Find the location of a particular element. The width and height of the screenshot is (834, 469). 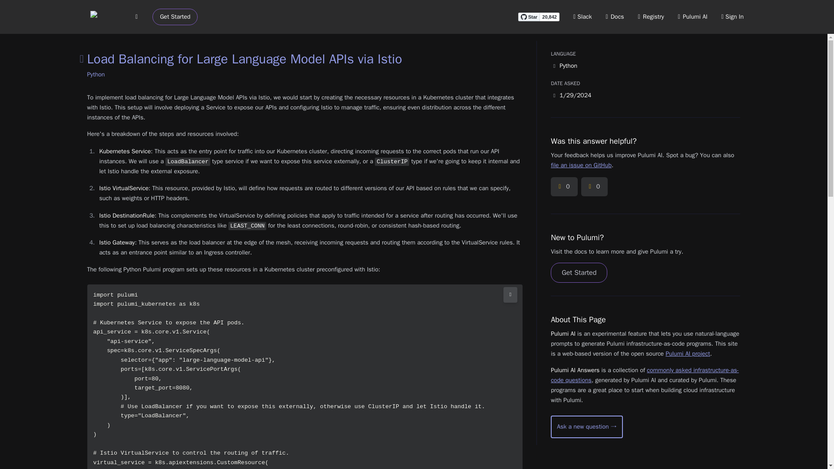

Slack is located at coordinates (583, 17).